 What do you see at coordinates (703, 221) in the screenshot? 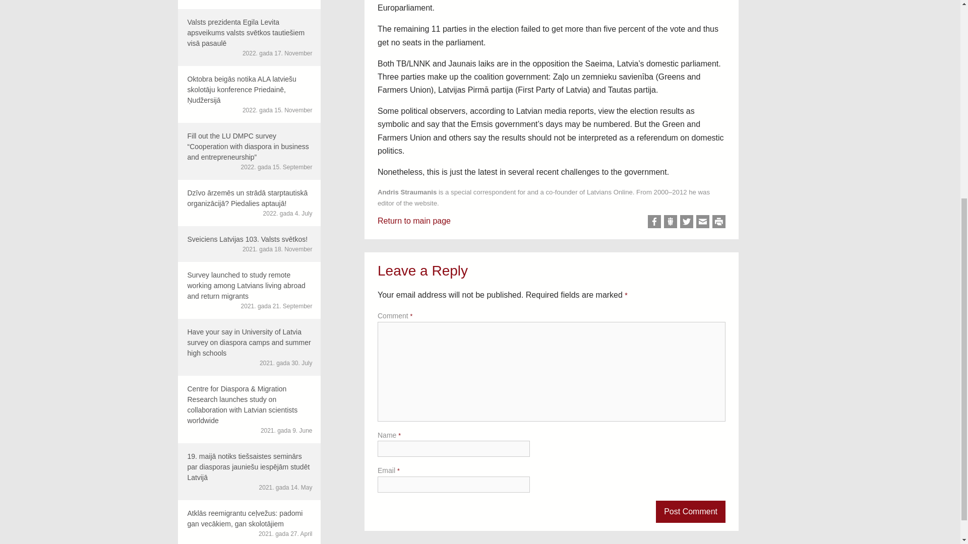
I see `Share via Email` at bounding box center [703, 221].